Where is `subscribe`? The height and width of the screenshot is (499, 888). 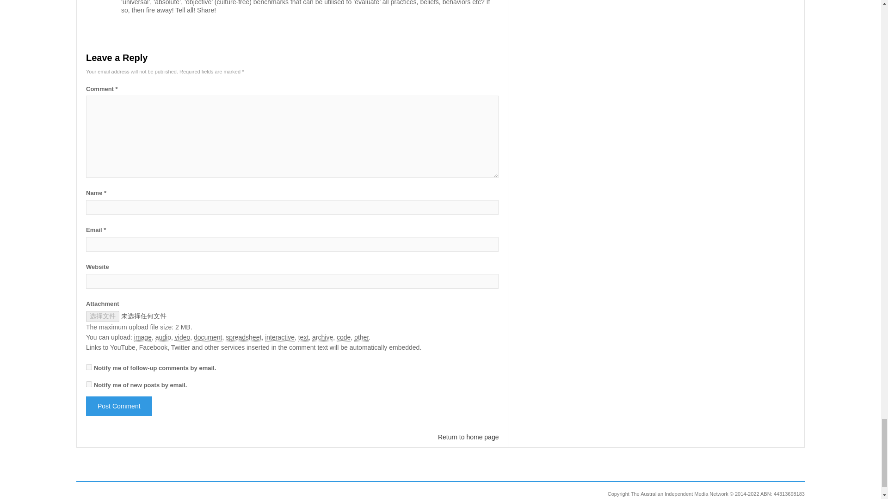
subscribe is located at coordinates (89, 367).